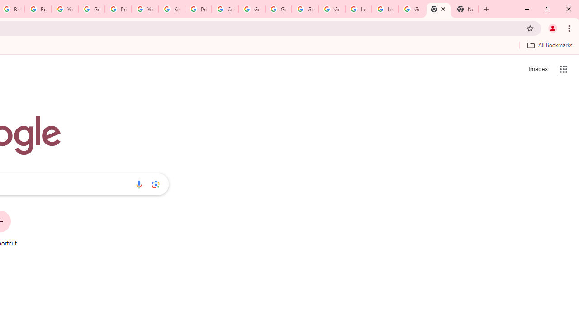 The width and height of the screenshot is (579, 326). What do you see at coordinates (64, 9) in the screenshot?
I see `YouTube` at bounding box center [64, 9].